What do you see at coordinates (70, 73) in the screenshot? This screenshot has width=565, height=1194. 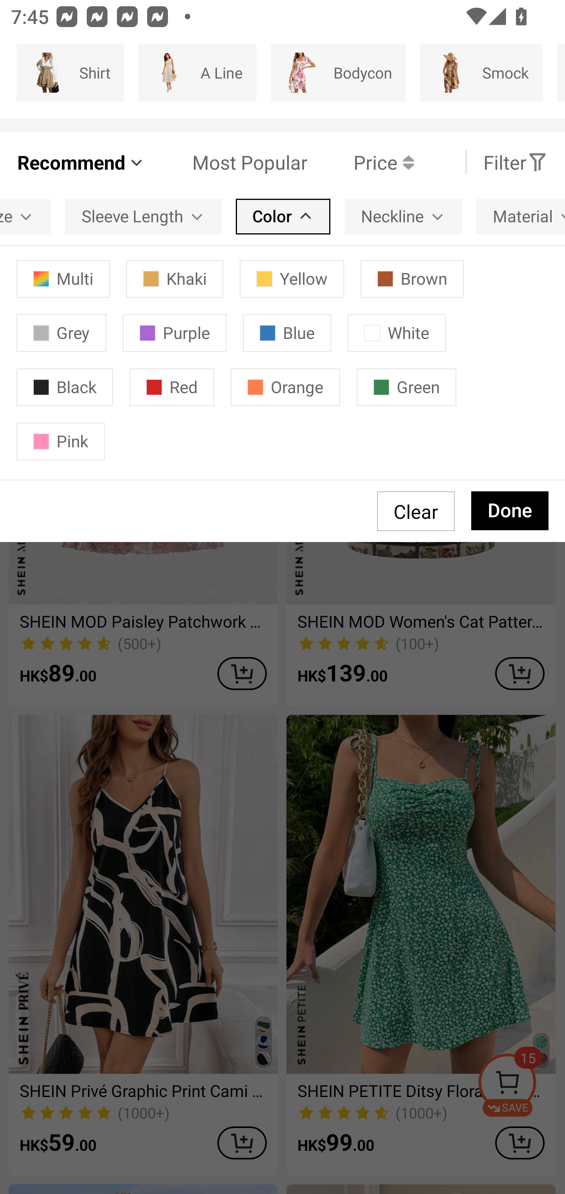 I see `Shirt` at bounding box center [70, 73].